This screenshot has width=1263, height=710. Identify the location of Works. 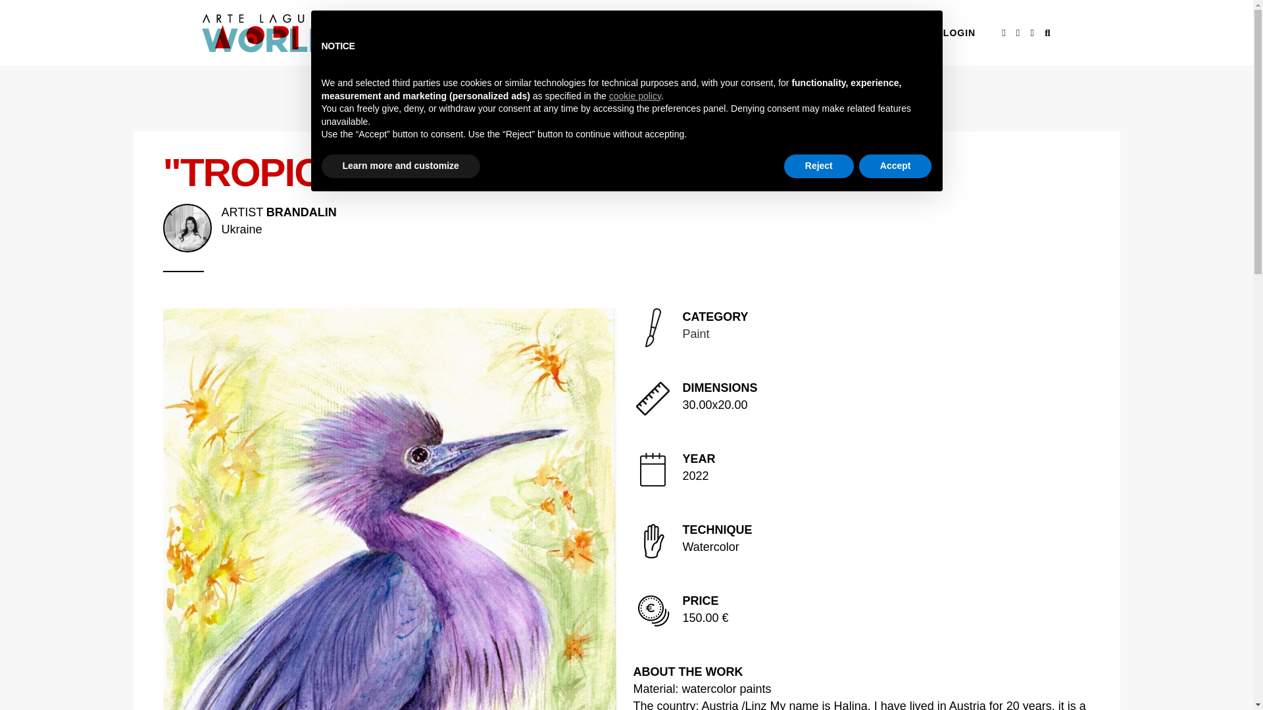
(652, 33).